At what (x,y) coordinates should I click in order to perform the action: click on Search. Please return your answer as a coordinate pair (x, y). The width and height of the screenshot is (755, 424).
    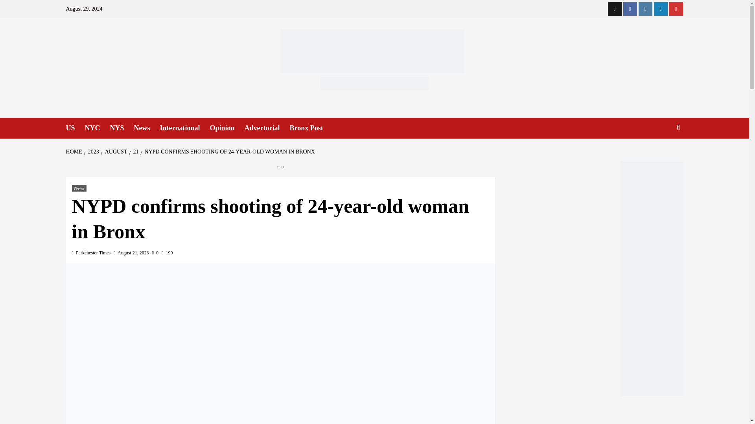
    Looking at the image, I should click on (660, 152).